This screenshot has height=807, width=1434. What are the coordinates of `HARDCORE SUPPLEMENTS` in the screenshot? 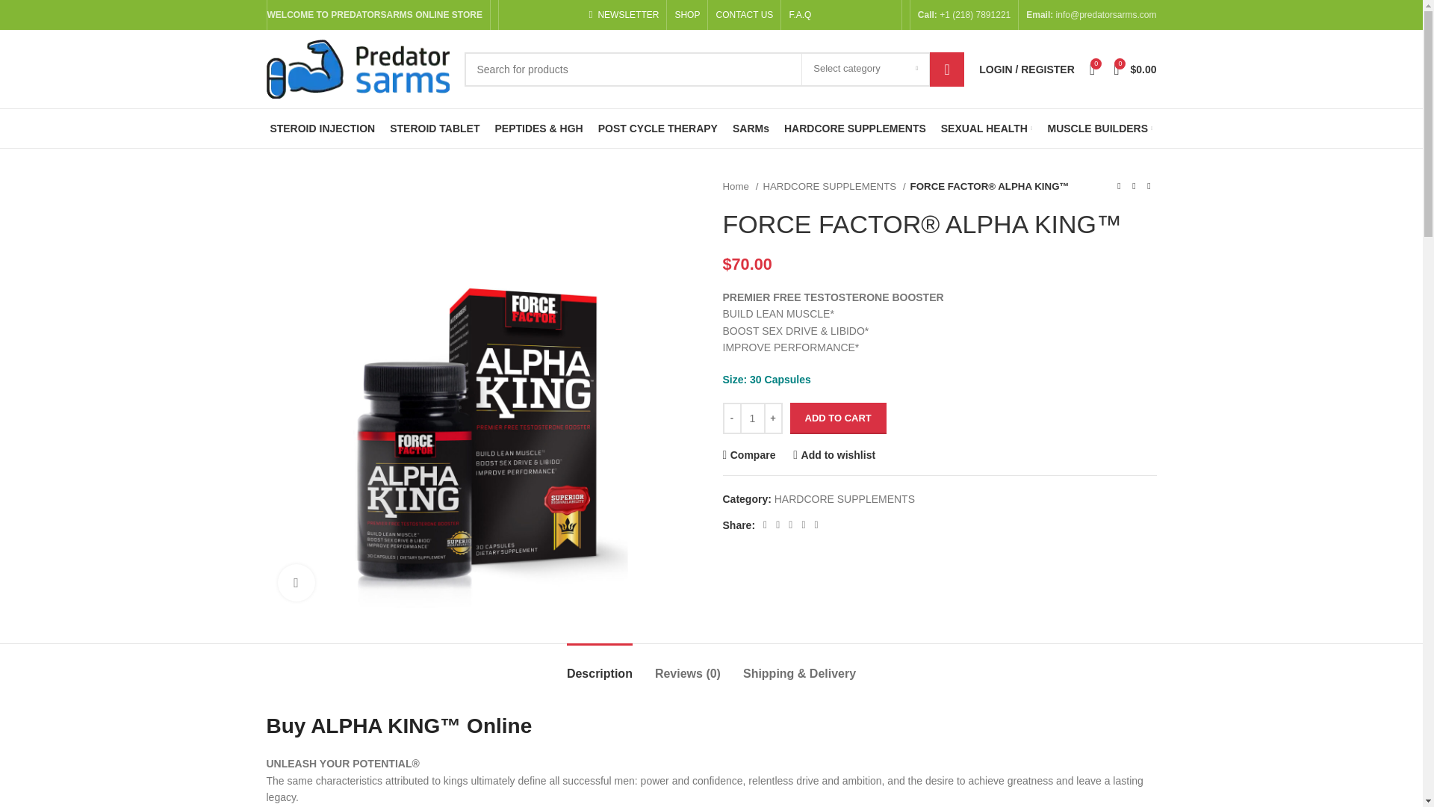 It's located at (855, 129).